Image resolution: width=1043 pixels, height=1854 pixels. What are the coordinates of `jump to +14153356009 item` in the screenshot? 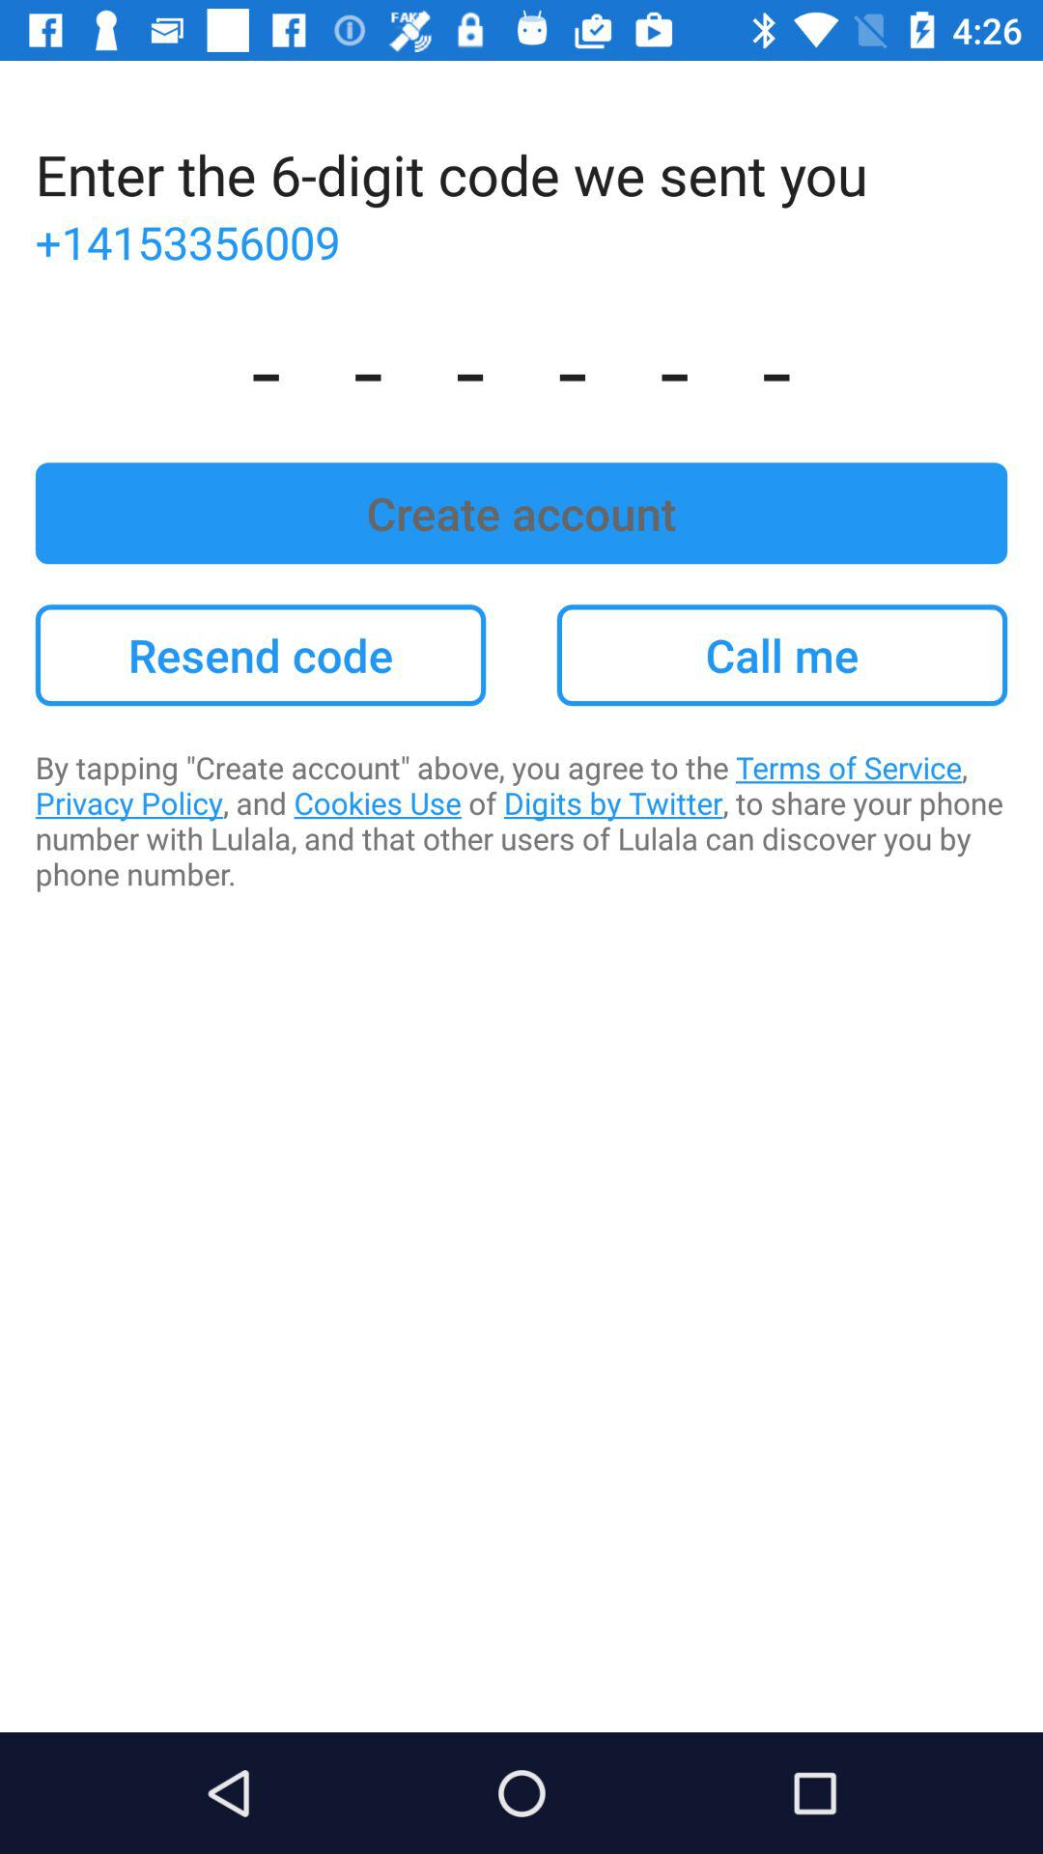 It's located at (521, 241).